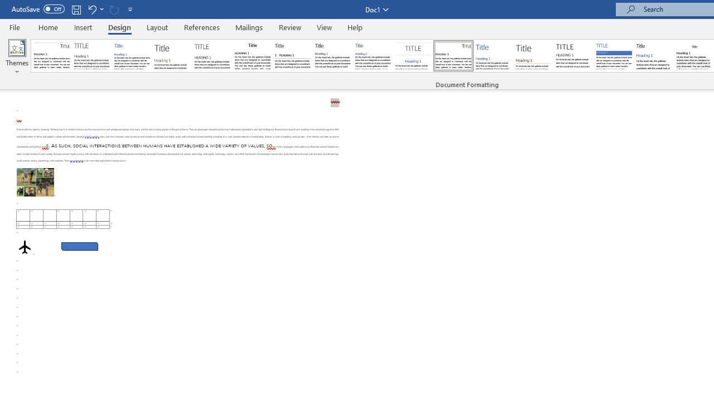 The width and height of the screenshot is (714, 402). I want to click on Black & White (Numbered), so click(292, 56).